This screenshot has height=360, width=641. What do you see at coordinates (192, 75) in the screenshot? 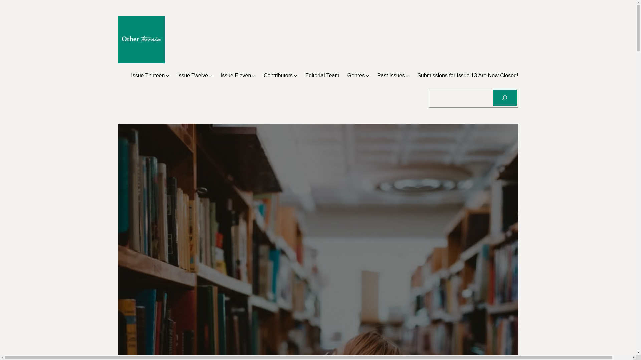
I see `Issue Twelve` at bounding box center [192, 75].